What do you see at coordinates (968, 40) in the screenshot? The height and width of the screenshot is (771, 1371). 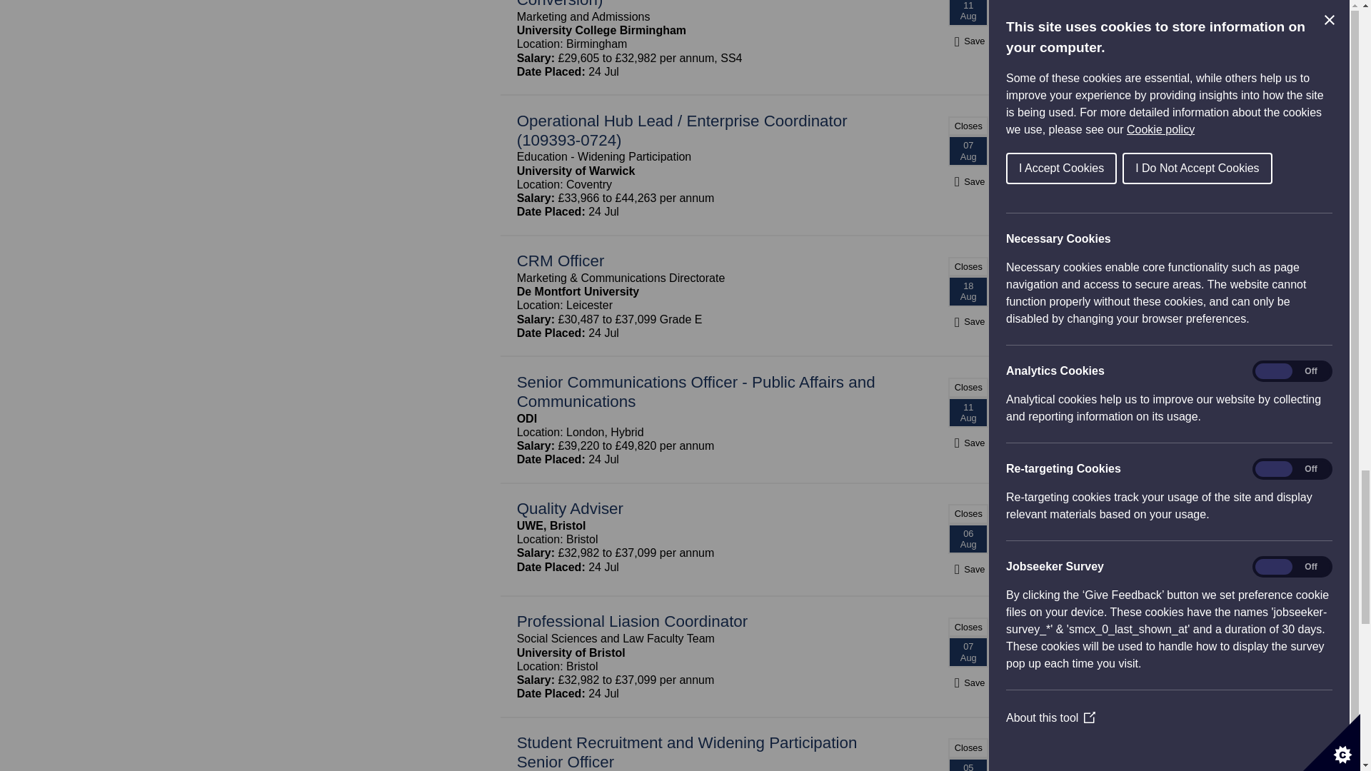 I see `Save job` at bounding box center [968, 40].